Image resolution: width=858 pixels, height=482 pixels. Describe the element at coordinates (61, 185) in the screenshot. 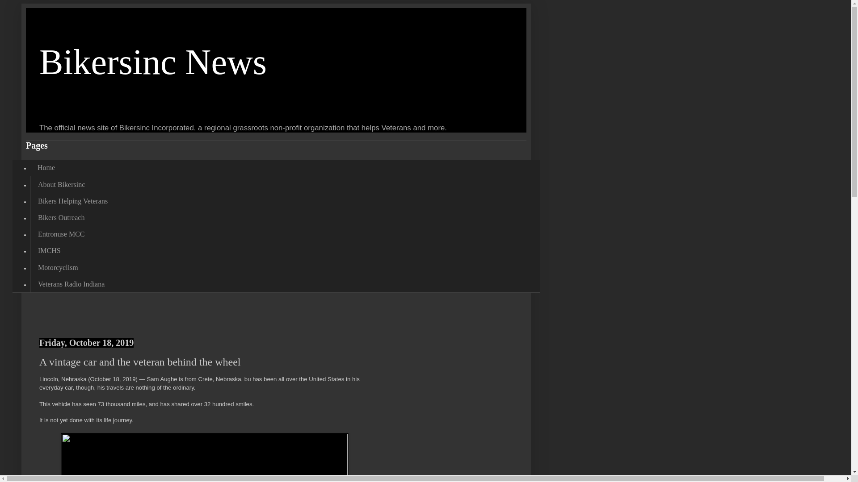

I see `About Bikersinc` at that location.